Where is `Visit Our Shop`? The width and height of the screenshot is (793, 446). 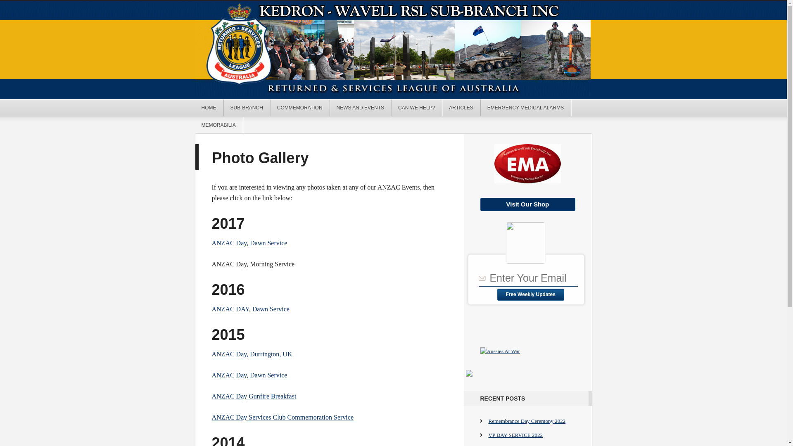 Visit Our Shop is located at coordinates (527, 204).